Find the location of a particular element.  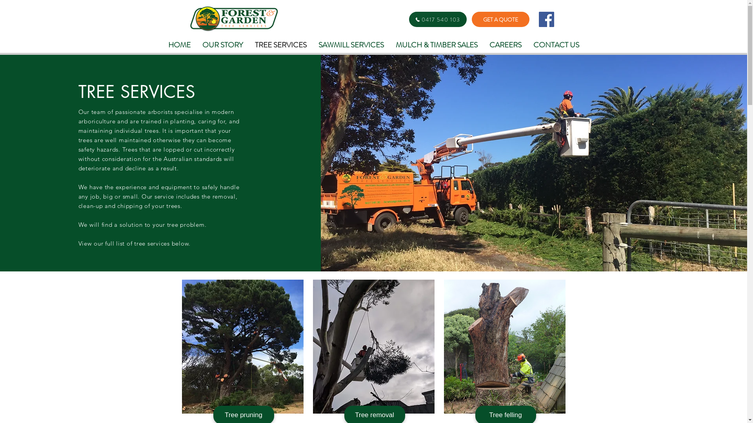

MULCH & TIMBER SALES is located at coordinates (437, 45).